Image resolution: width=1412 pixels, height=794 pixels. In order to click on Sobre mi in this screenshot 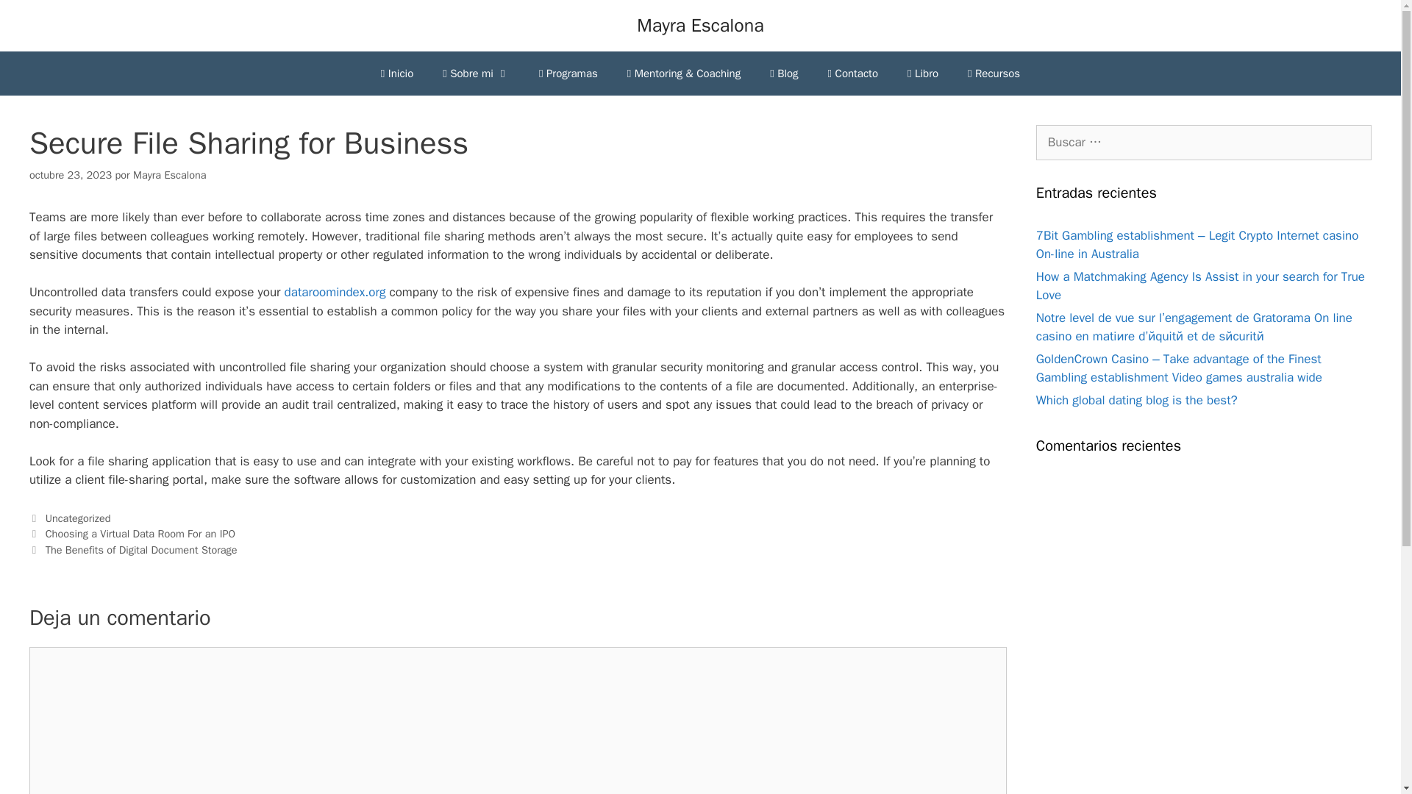, I will do `click(475, 74)`.